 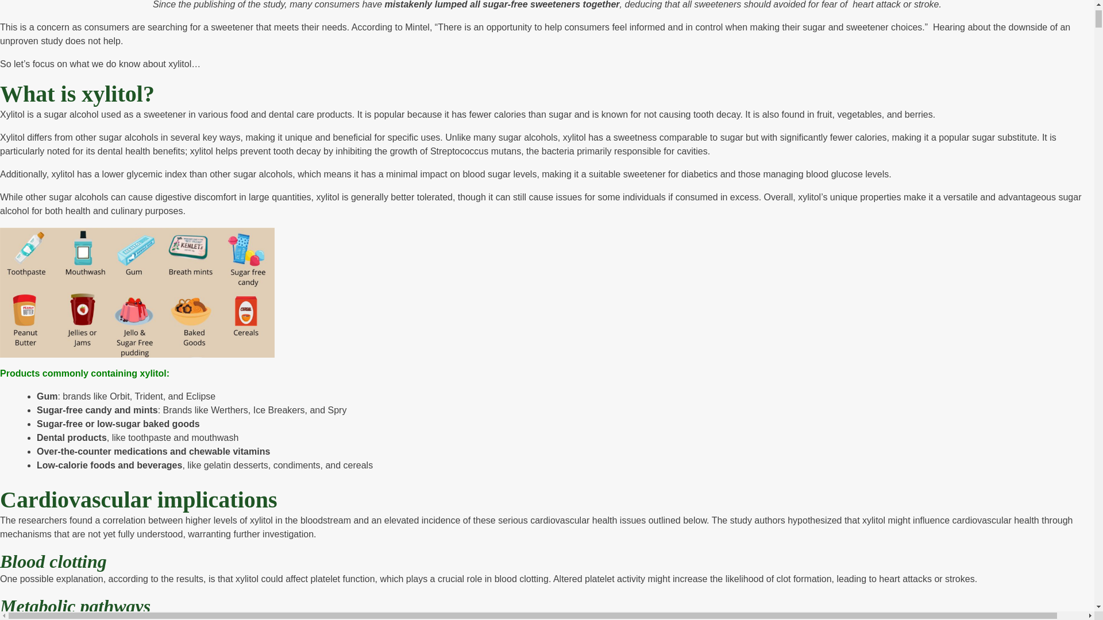 I want to click on all sugar-free sweeteners, so click(x=524, y=5).